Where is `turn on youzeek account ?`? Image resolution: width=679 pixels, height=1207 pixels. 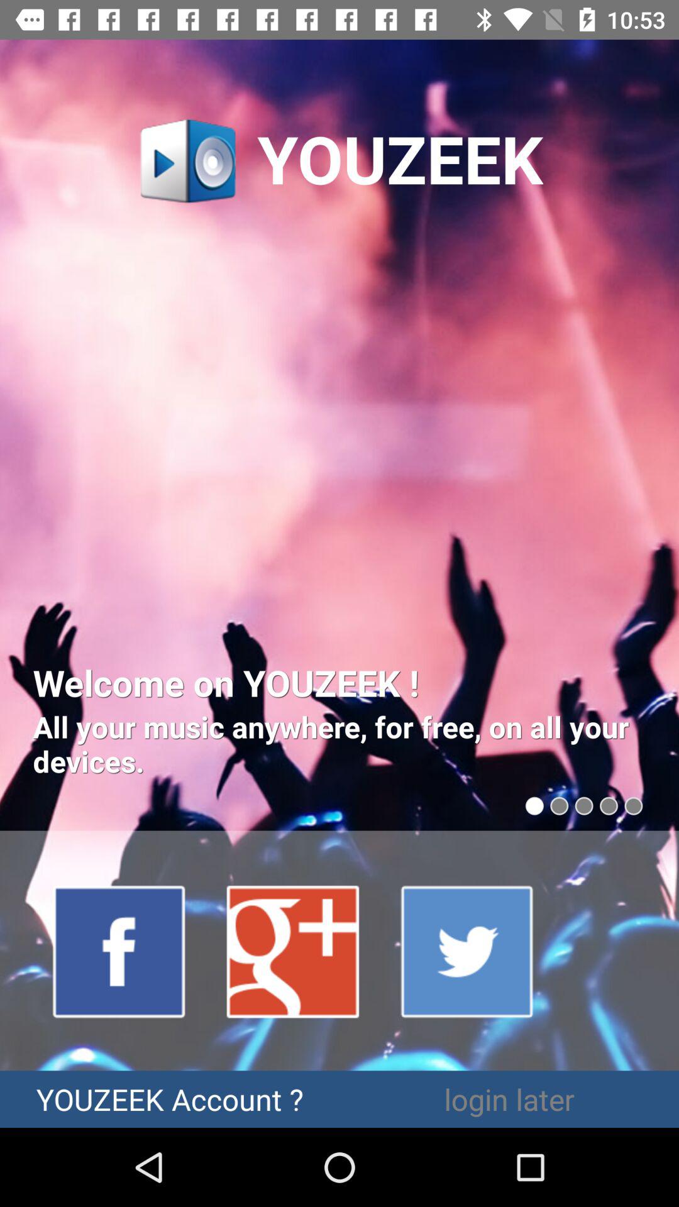 turn on youzeek account ? is located at coordinates (170, 1099).